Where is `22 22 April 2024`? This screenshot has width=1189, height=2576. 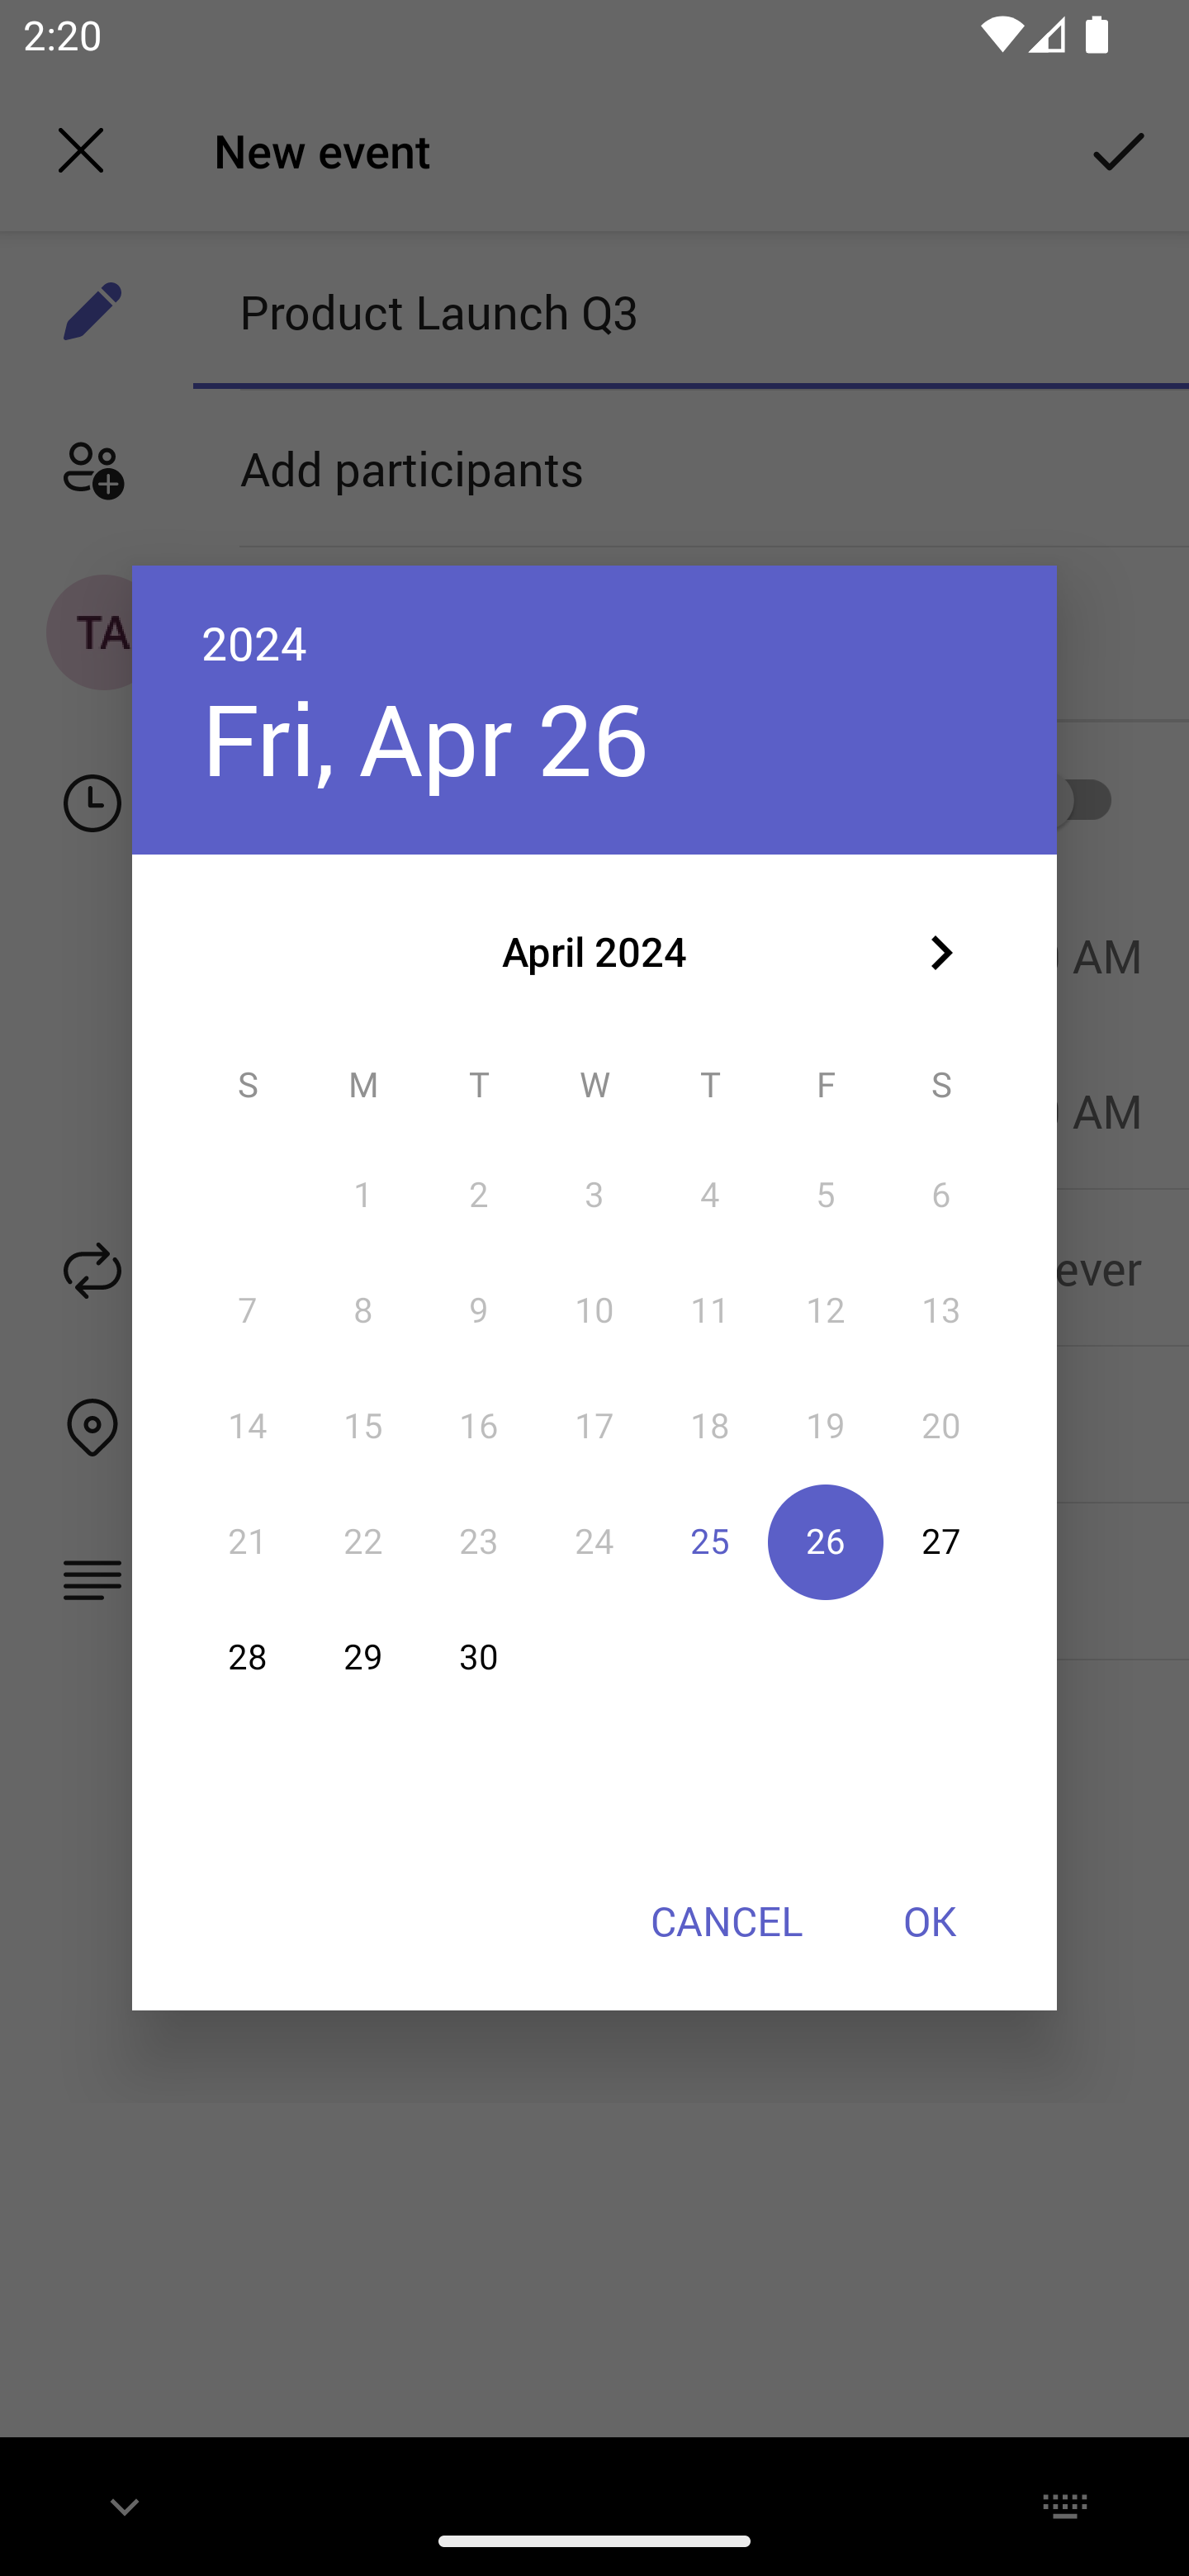 22 22 April 2024 is located at coordinates (363, 1541).